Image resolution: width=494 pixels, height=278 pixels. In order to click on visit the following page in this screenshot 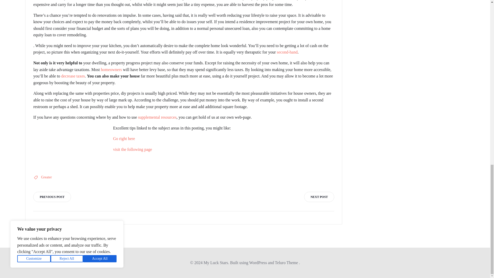, I will do `click(133, 149)`.